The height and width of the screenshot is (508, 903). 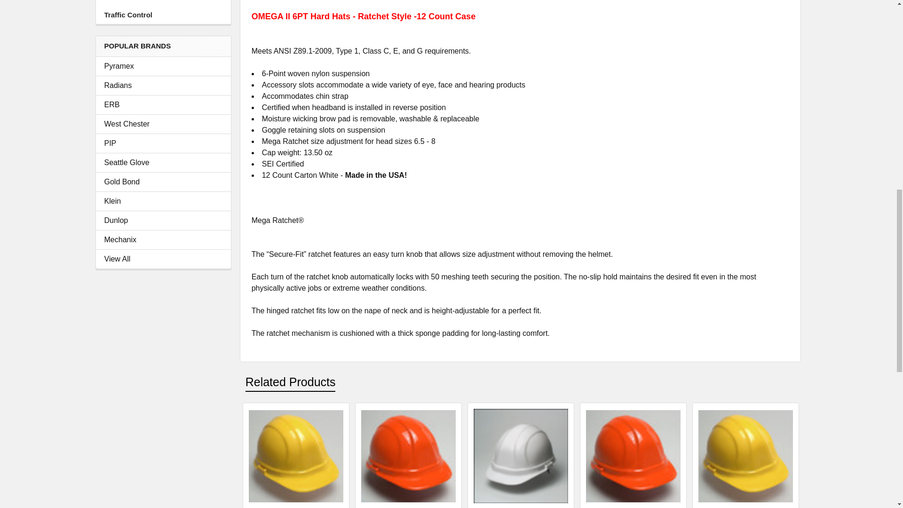 What do you see at coordinates (163, 86) in the screenshot?
I see `Radians` at bounding box center [163, 86].